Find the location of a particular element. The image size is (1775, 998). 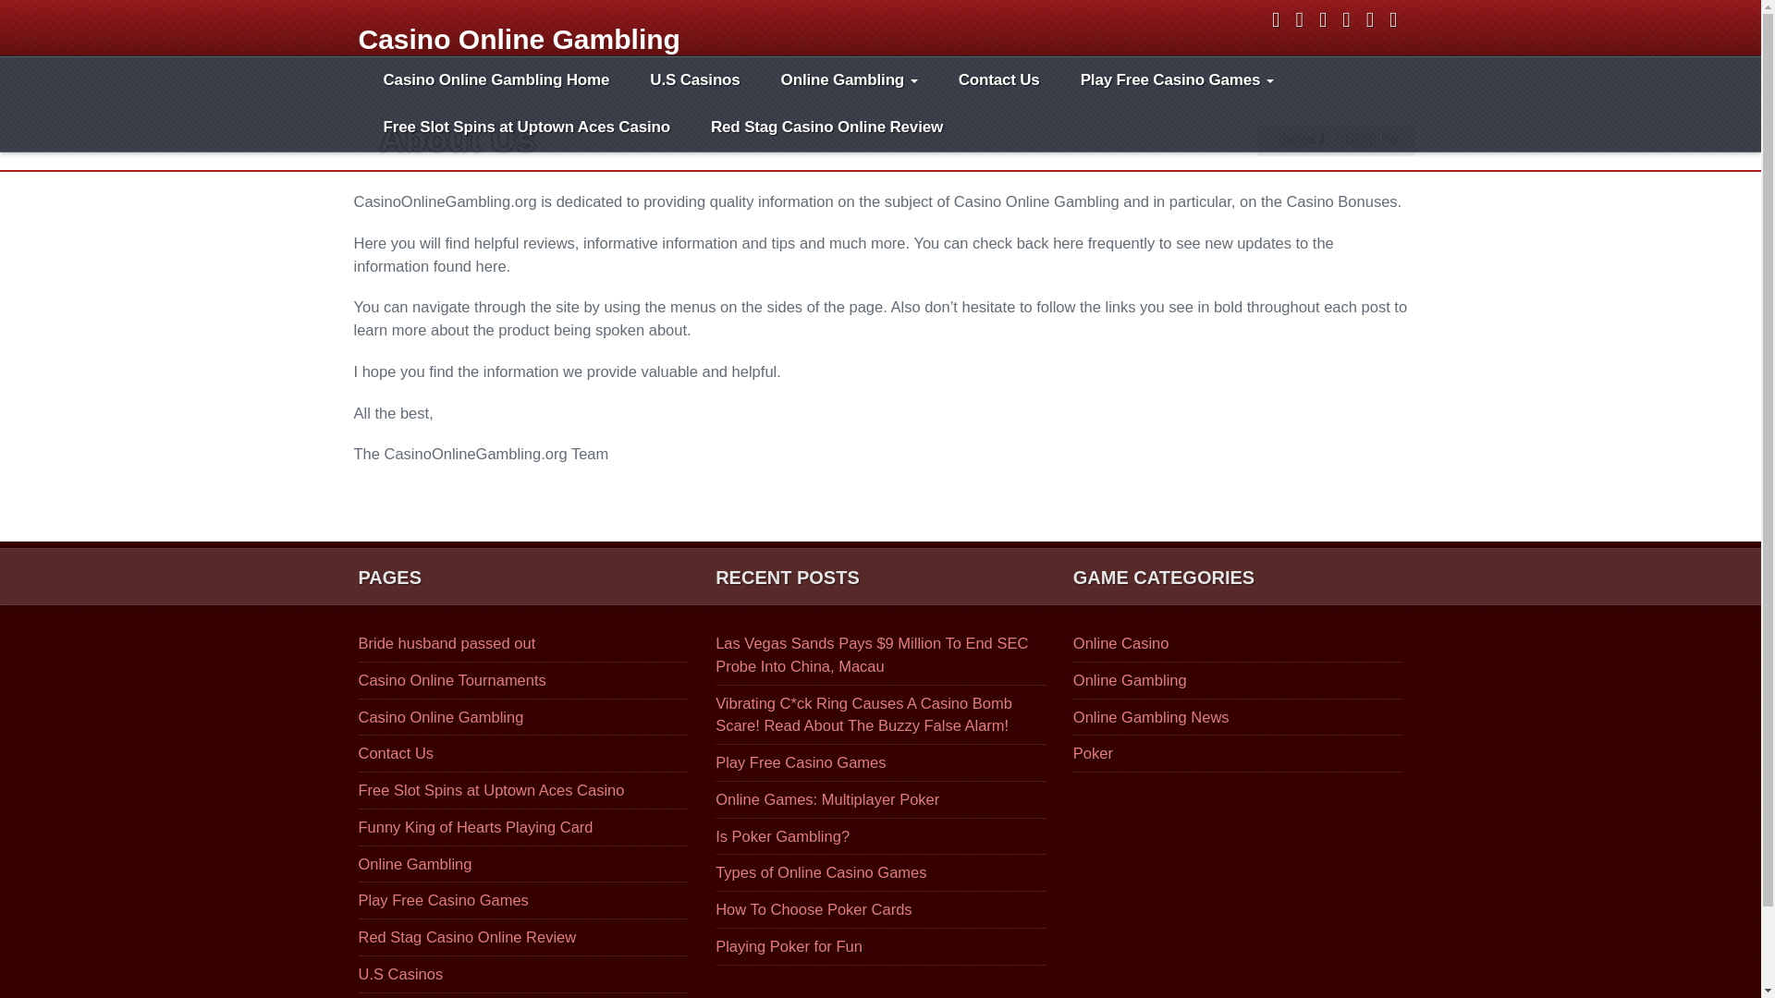

Play Free Casino Games is located at coordinates (1176, 80).